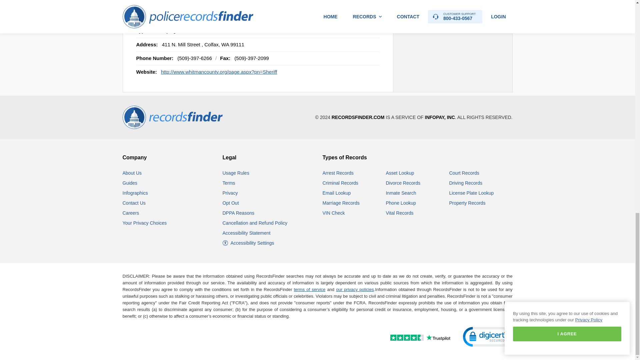 Image resolution: width=640 pixels, height=360 pixels. I want to click on RecordsFinder.com Opt Out Instructions, so click(231, 203).